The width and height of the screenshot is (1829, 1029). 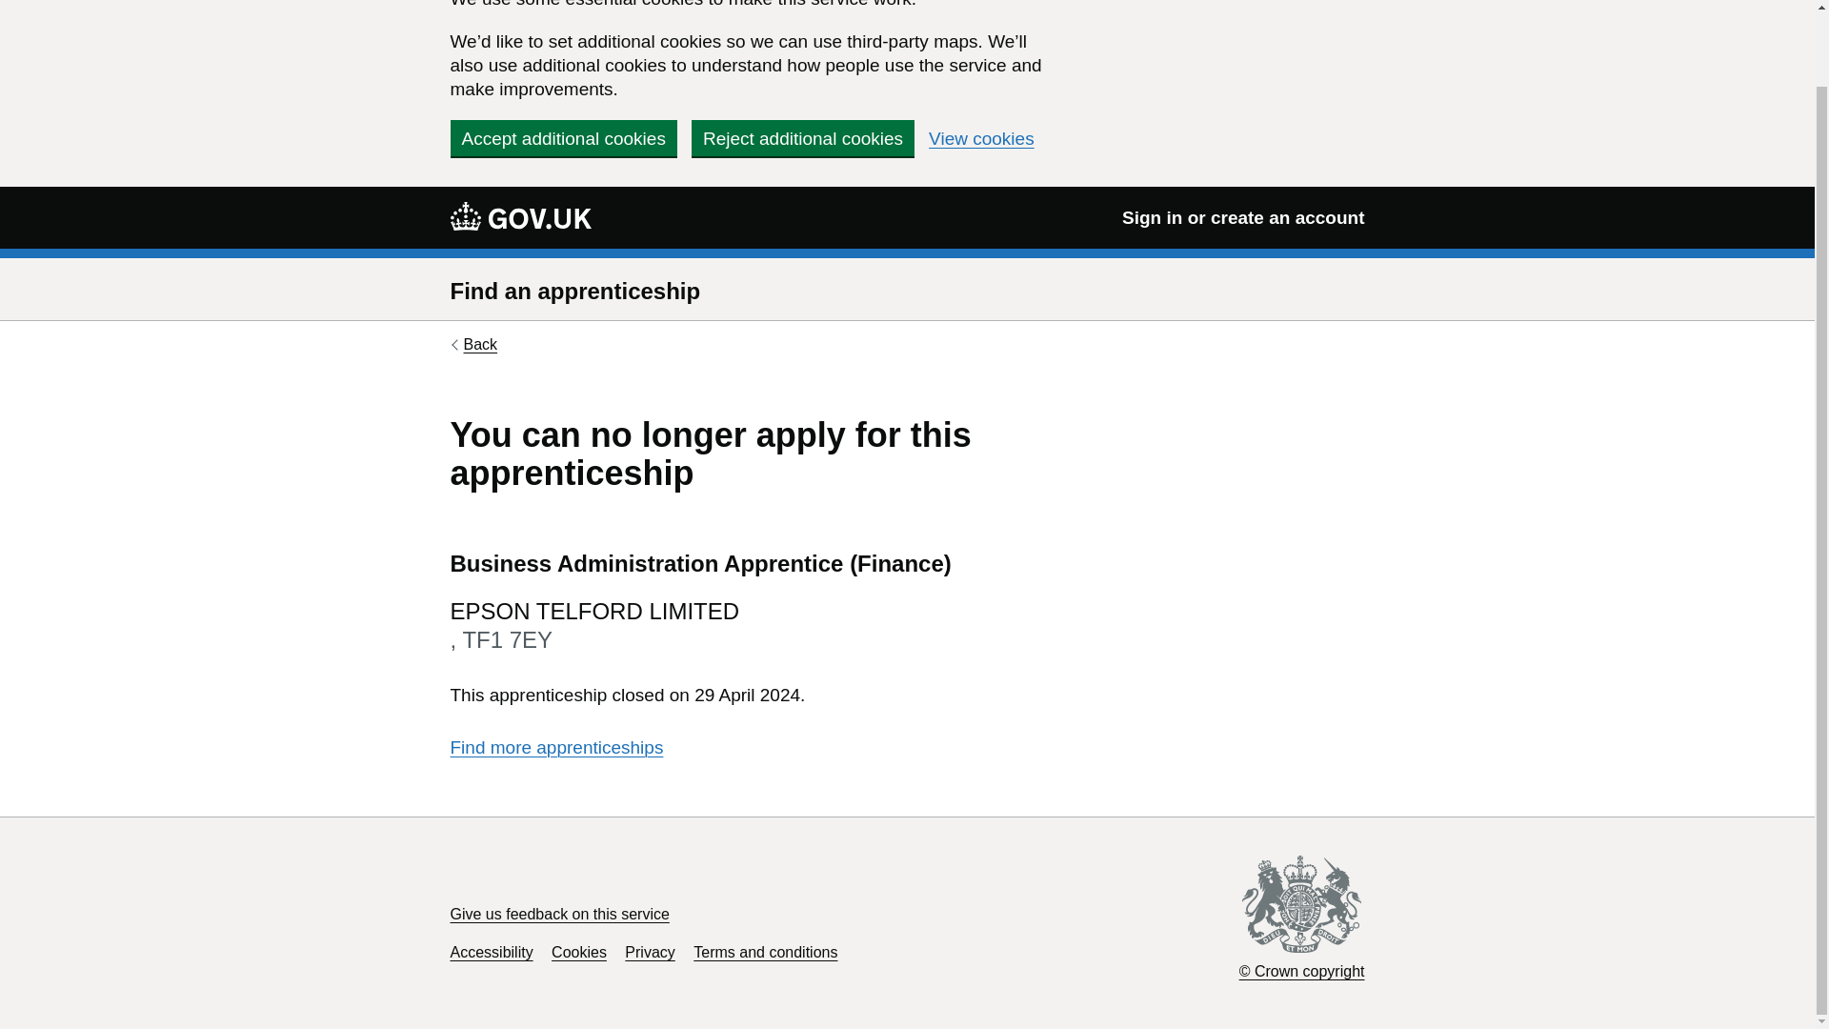 What do you see at coordinates (981, 139) in the screenshot?
I see `View cookies` at bounding box center [981, 139].